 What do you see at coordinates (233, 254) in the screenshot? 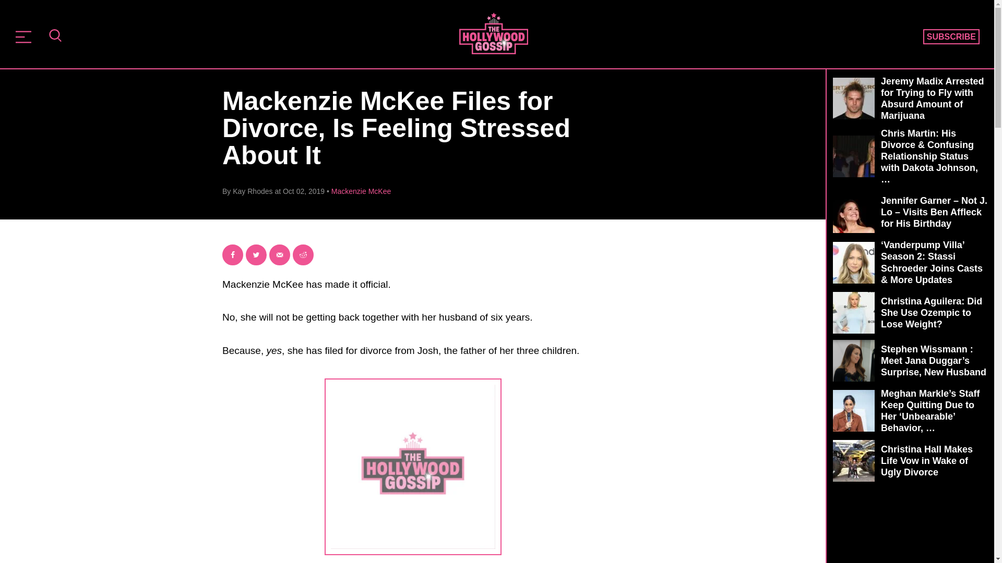
I see `Share on Facebook` at bounding box center [233, 254].